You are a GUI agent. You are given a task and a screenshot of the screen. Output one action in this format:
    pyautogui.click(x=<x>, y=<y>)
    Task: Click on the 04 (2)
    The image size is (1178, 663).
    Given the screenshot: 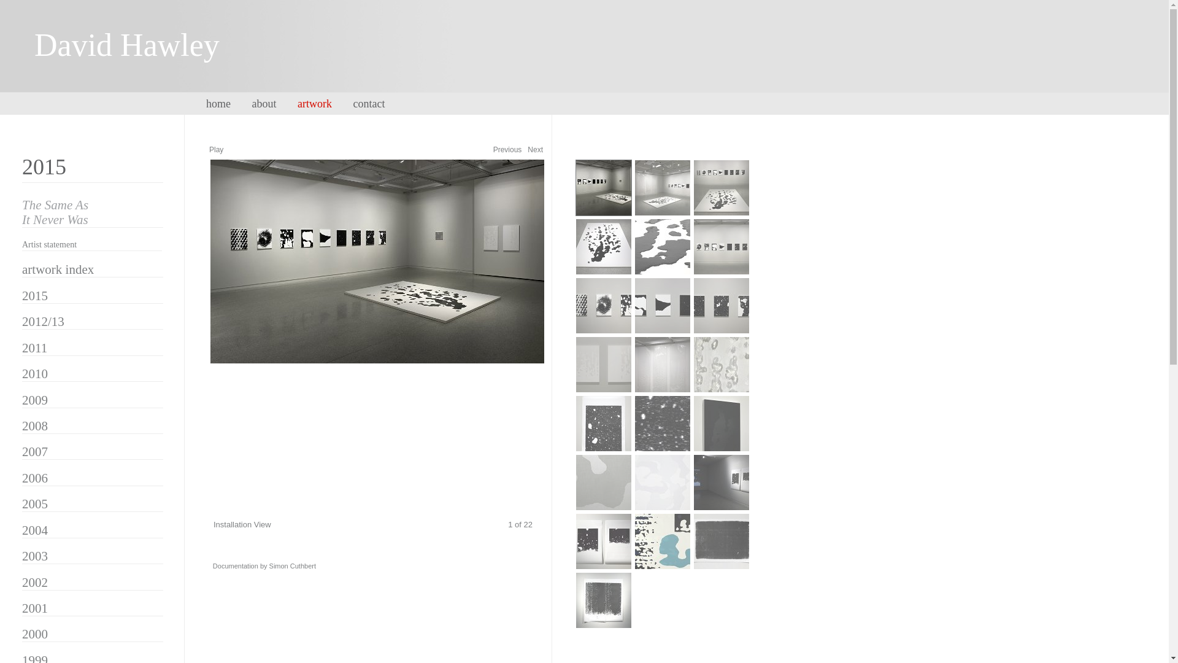 What is the action you would take?
    pyautogui.click(x=604, y=247)
    